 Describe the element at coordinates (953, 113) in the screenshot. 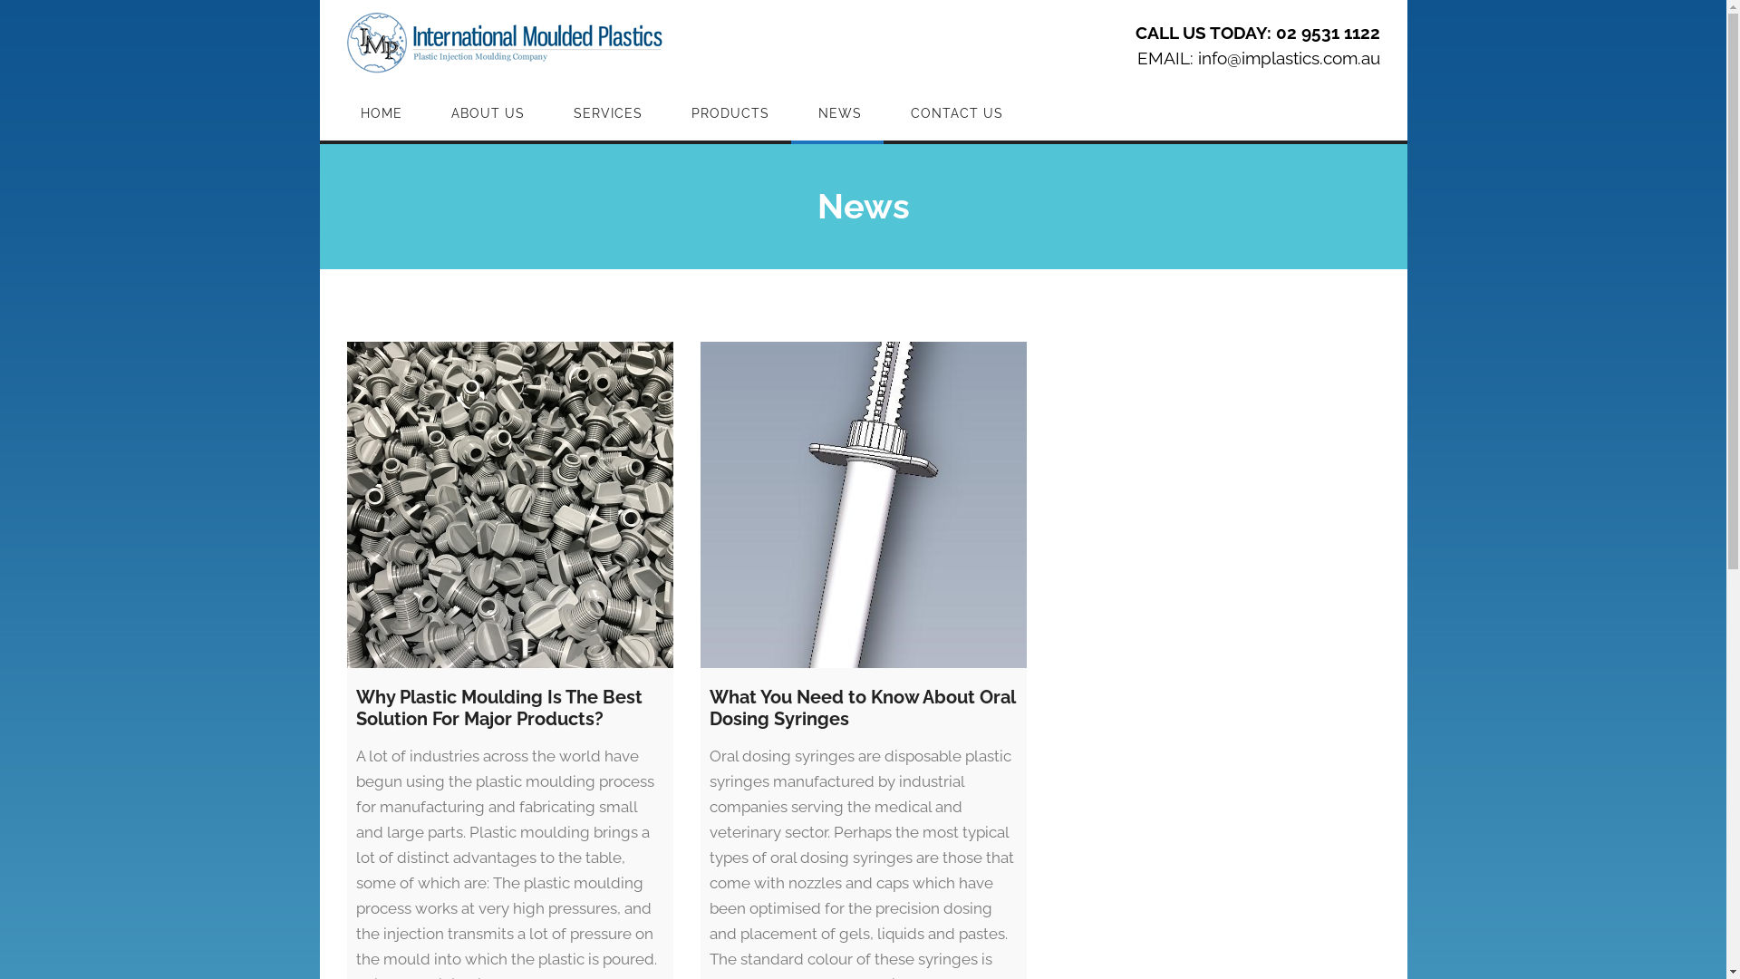

I see `CONTACT US` at that location.